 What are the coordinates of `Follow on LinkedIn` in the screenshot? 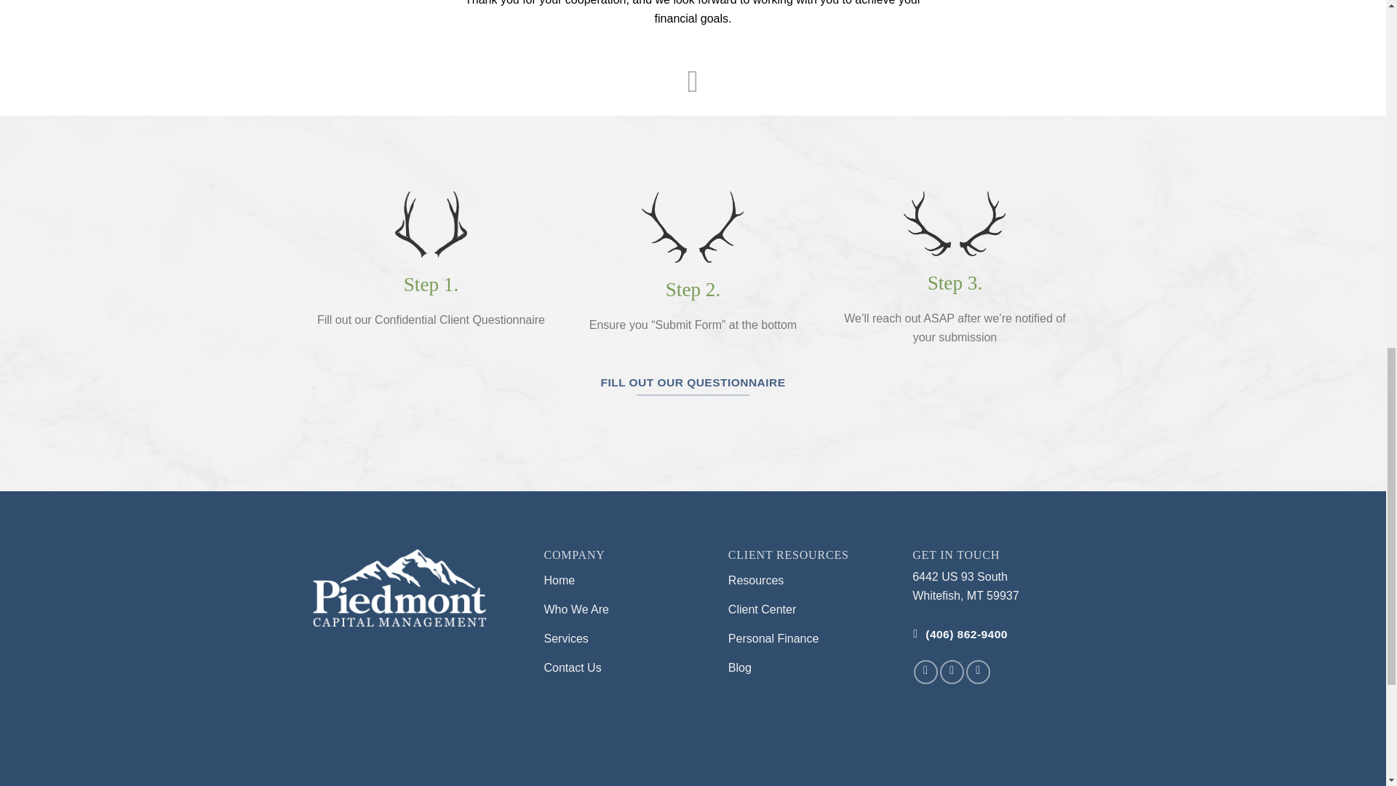 It's located at (978, 672).